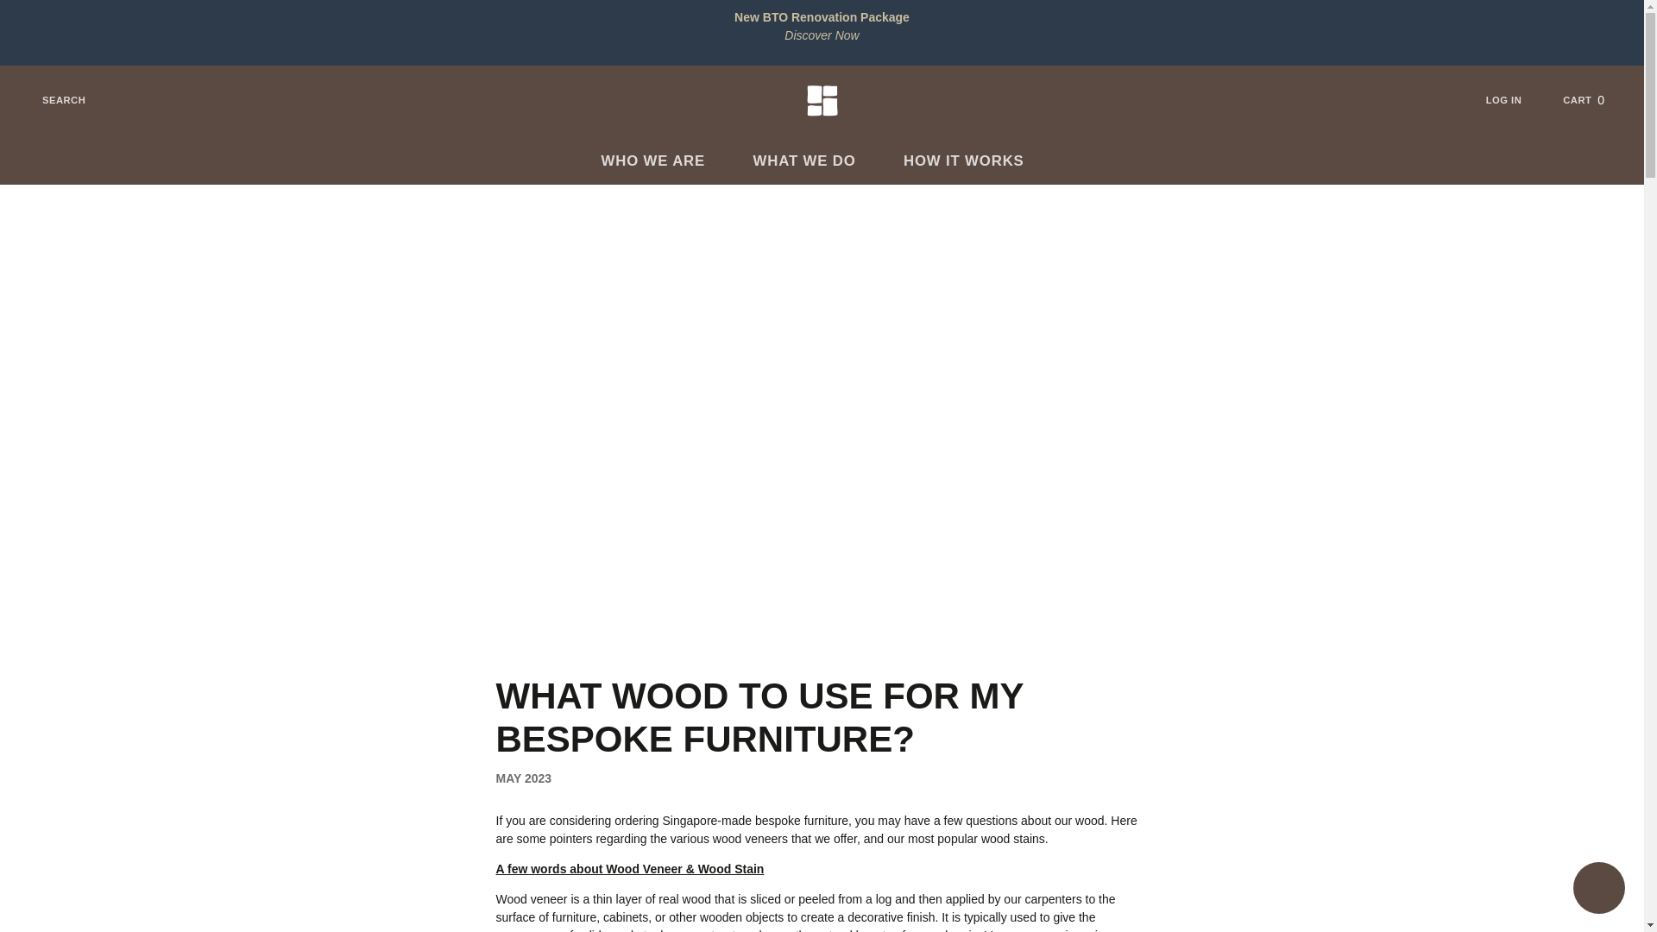  Describe the element at coordinates (1515, 100) in the screenshot. I see `Shopify online store chat` at that location.